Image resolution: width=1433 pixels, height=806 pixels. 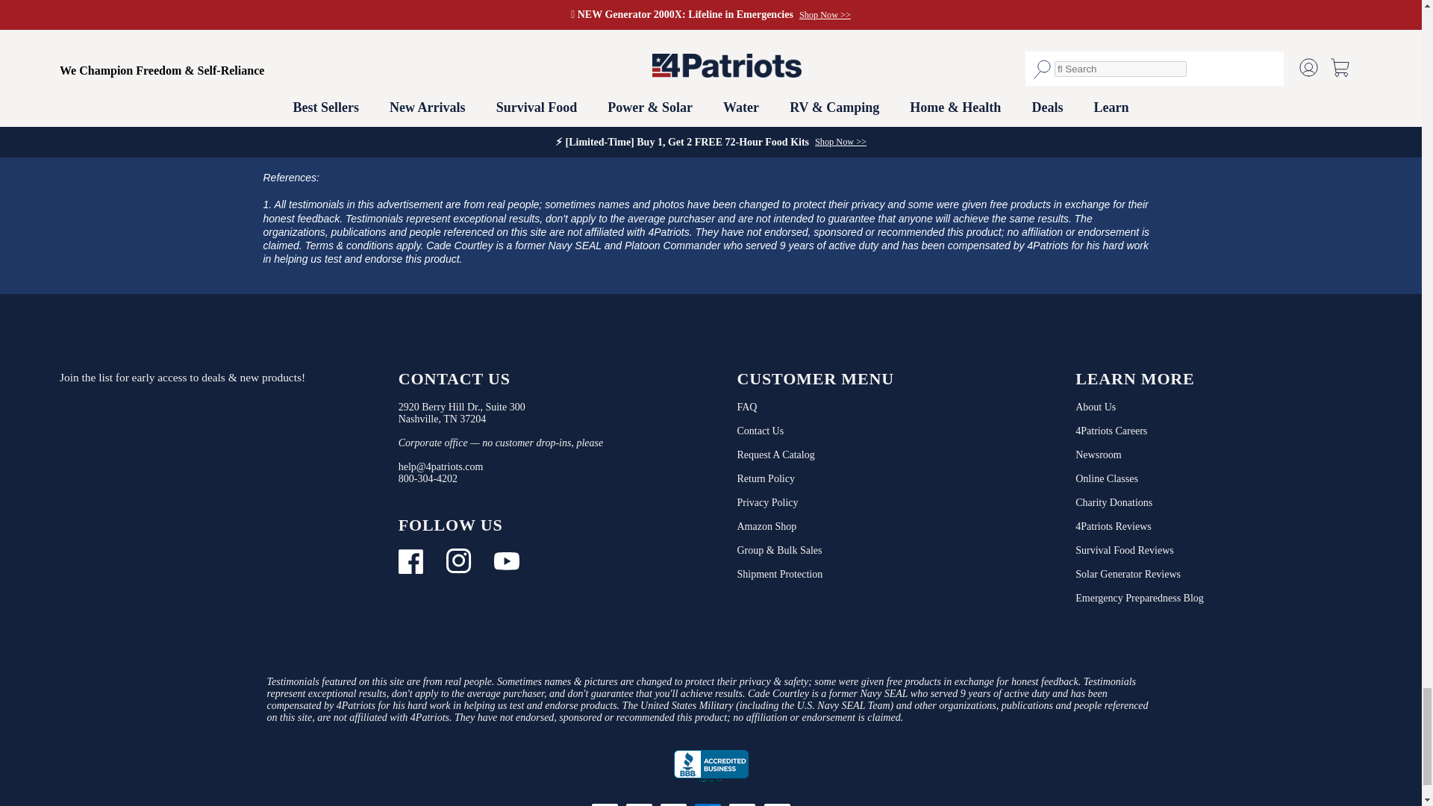 What do you see at coordinates (814, 803) in the screenshot?
I see `Shop Pay` at bounding box center [814, 803].